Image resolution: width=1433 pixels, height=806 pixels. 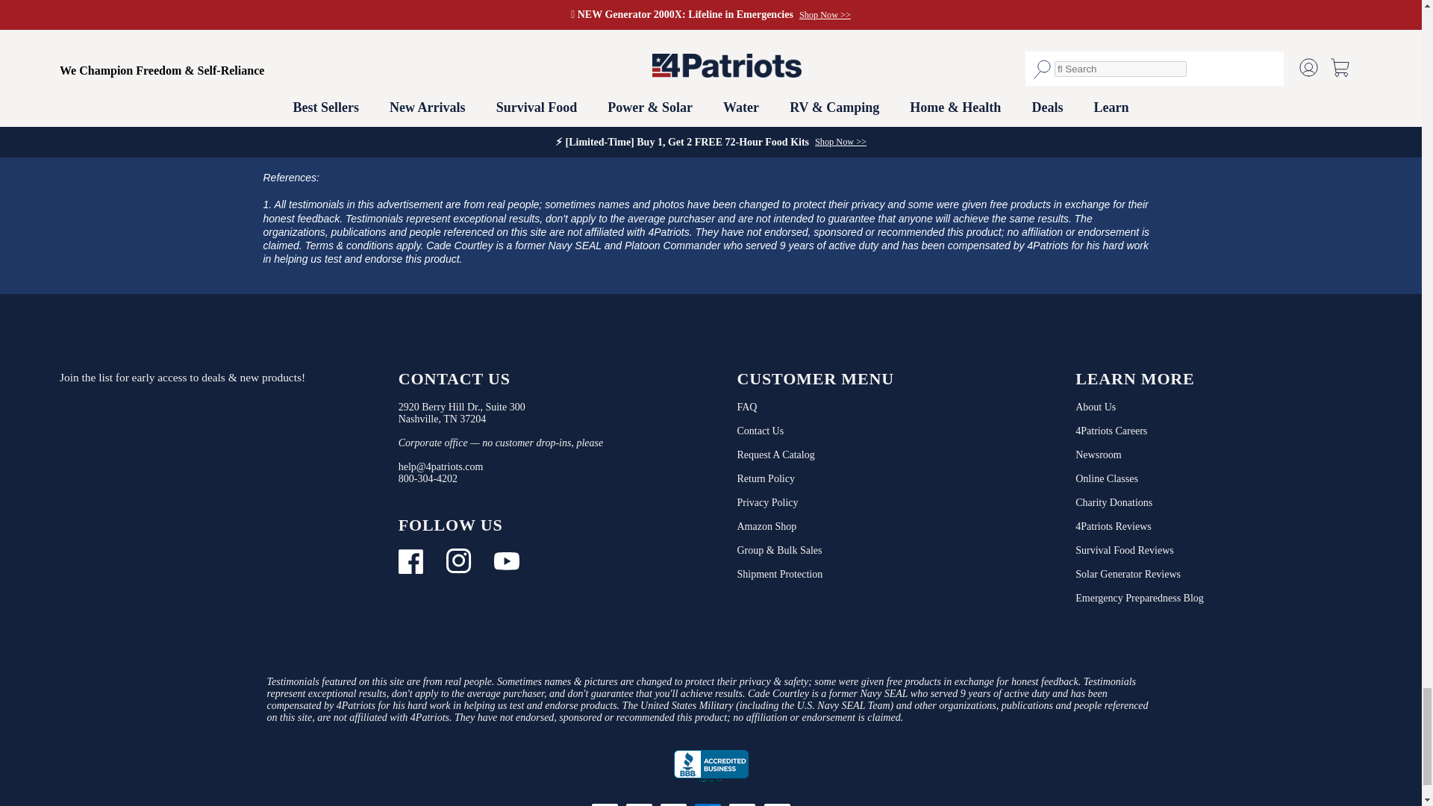 What do you see at coordinates (814, 803) in the screenshot?
I see `Shop Pay` at bounding box center [814, 803].